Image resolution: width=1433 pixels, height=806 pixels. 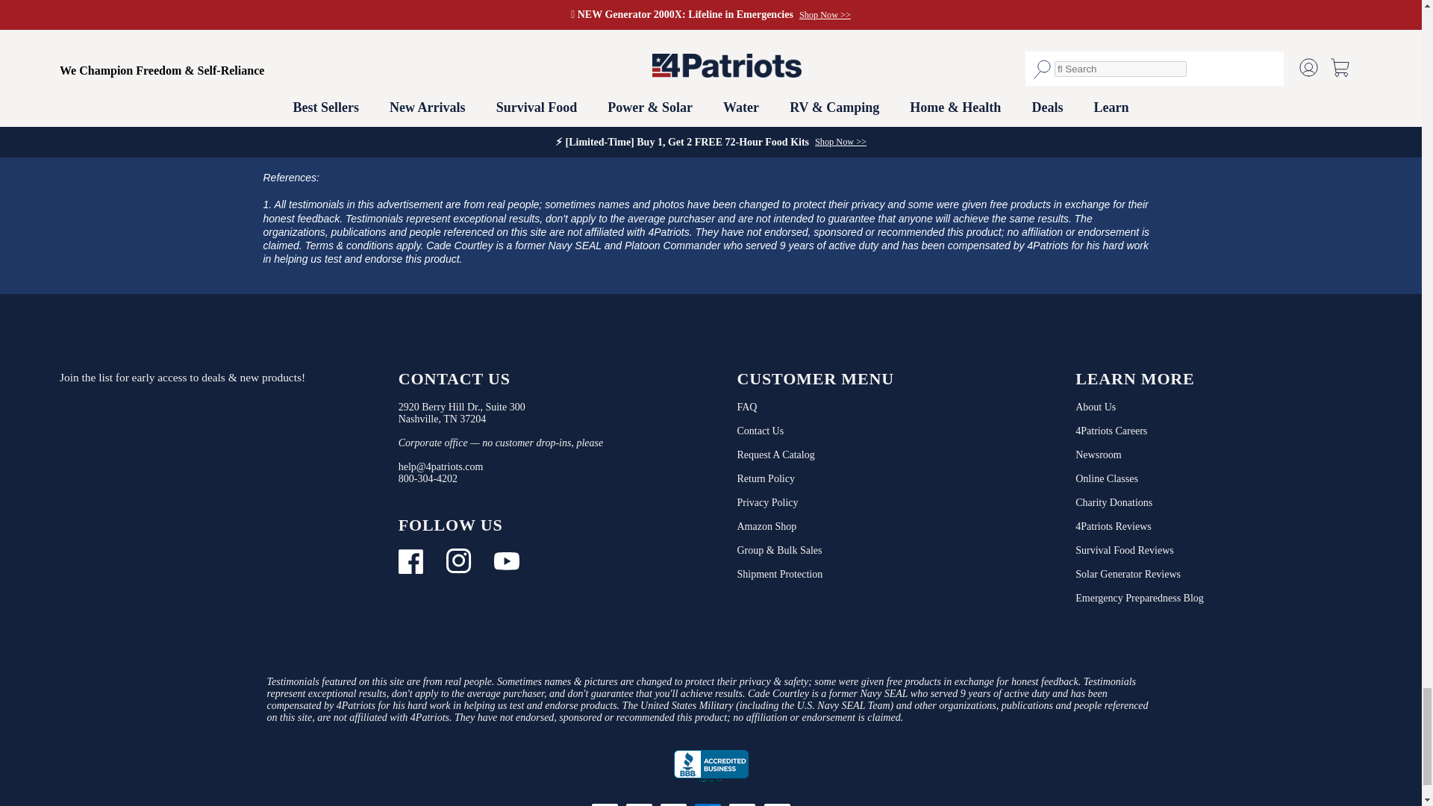 What do you see at coordinates (814, 803) in the screenshot?
I see `Shop Pay` at bounding box center [814, 803].